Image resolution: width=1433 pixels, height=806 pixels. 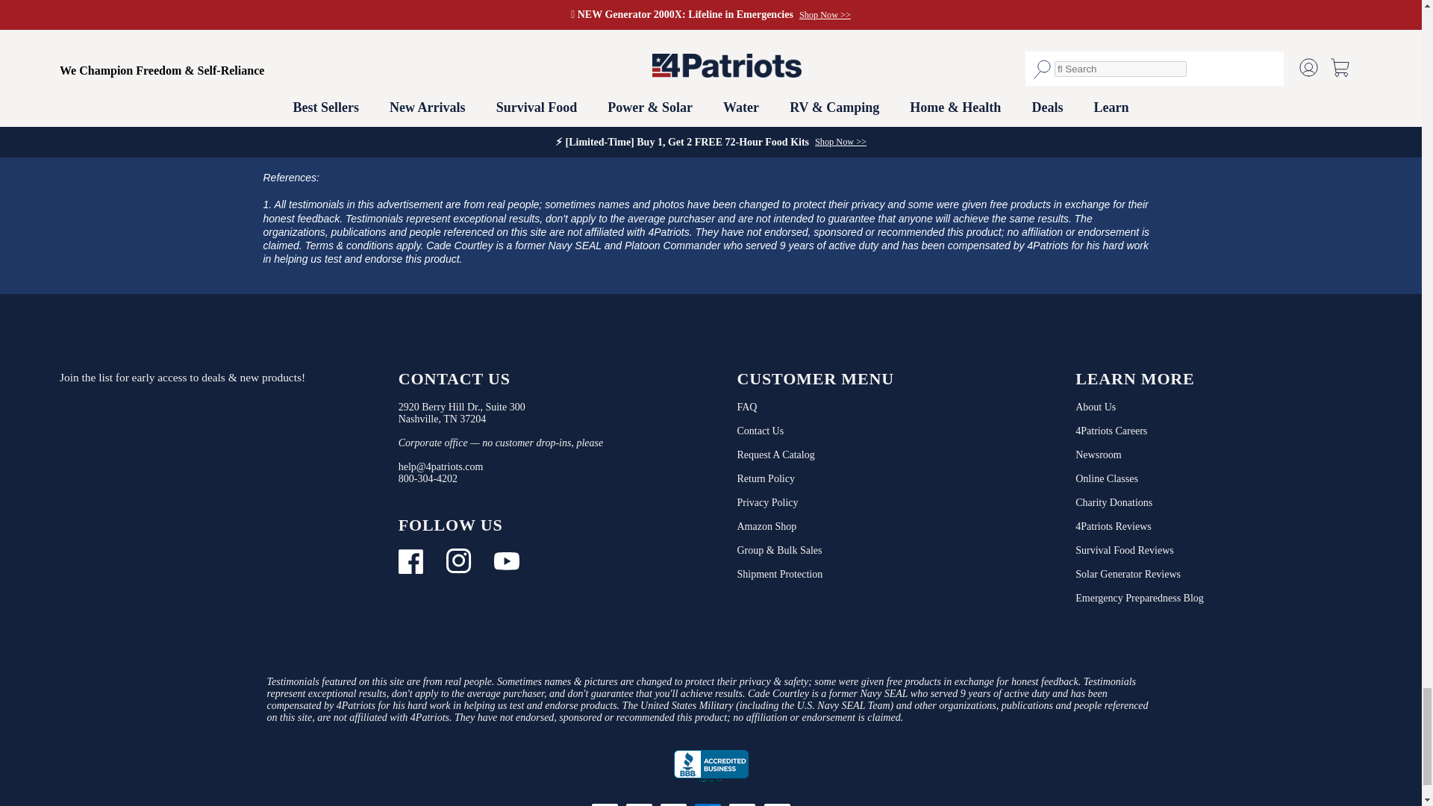 What do you see at coordinates (814, 803) in the screenshot?
I see `Shop Pay` at bounding box center [814, 803].